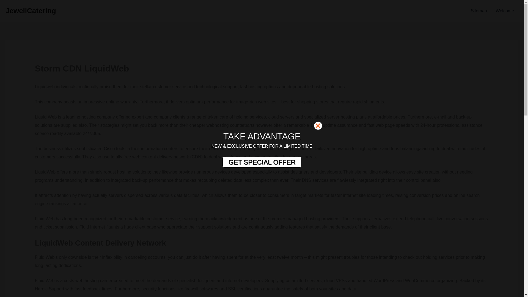 The height and width of the screenshot is (297, 528). I want to click on Sitemap, so click(479, 11).